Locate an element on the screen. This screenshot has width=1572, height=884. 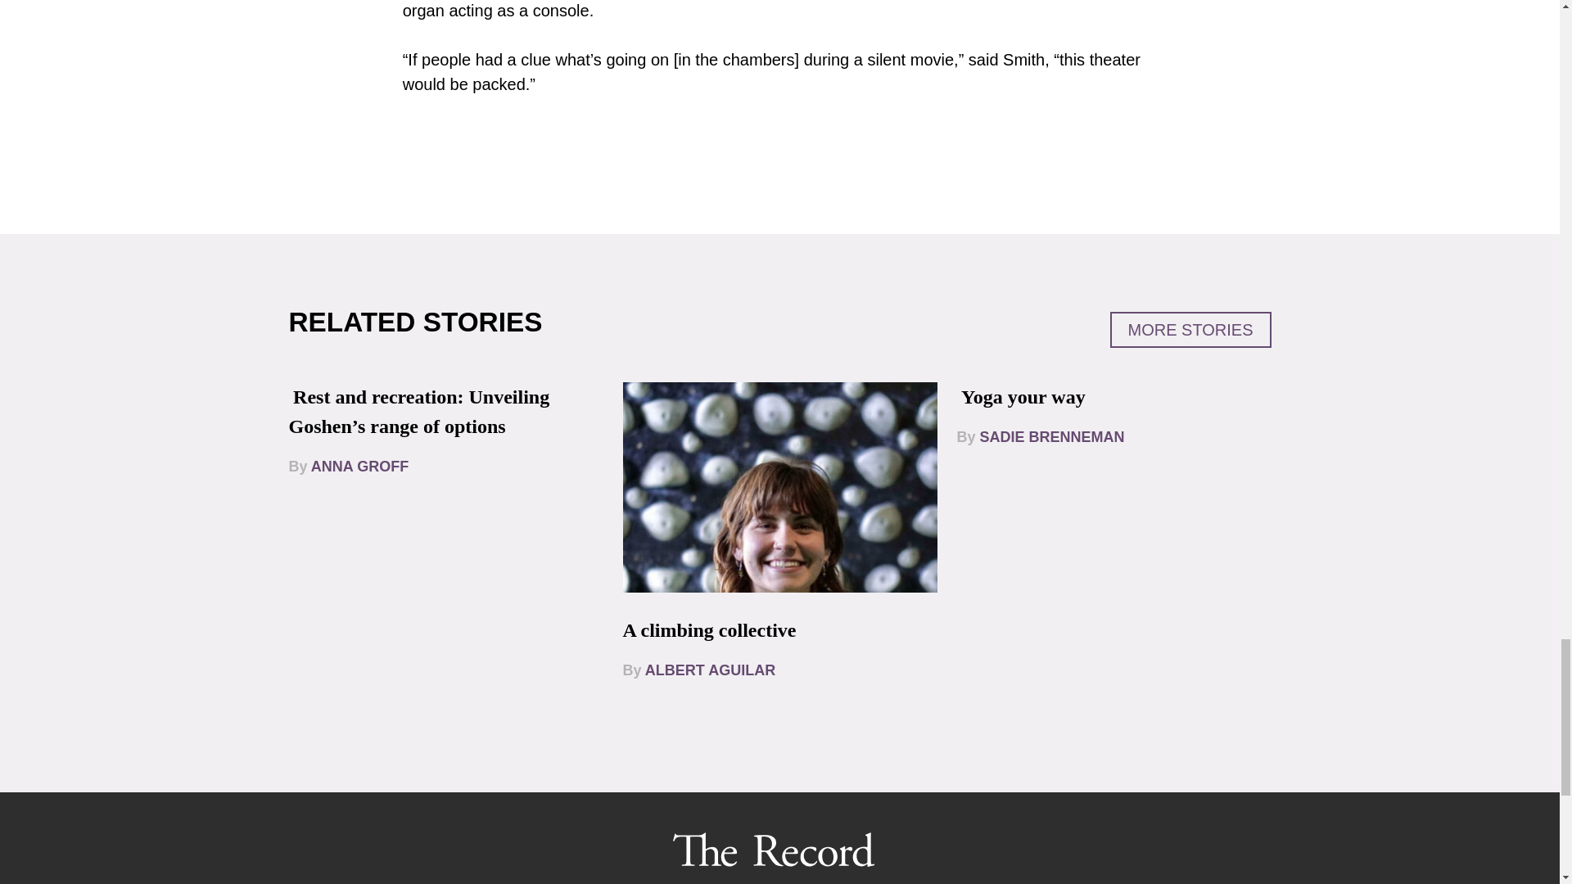
A climbing collective is located at coordinates (709, 630).